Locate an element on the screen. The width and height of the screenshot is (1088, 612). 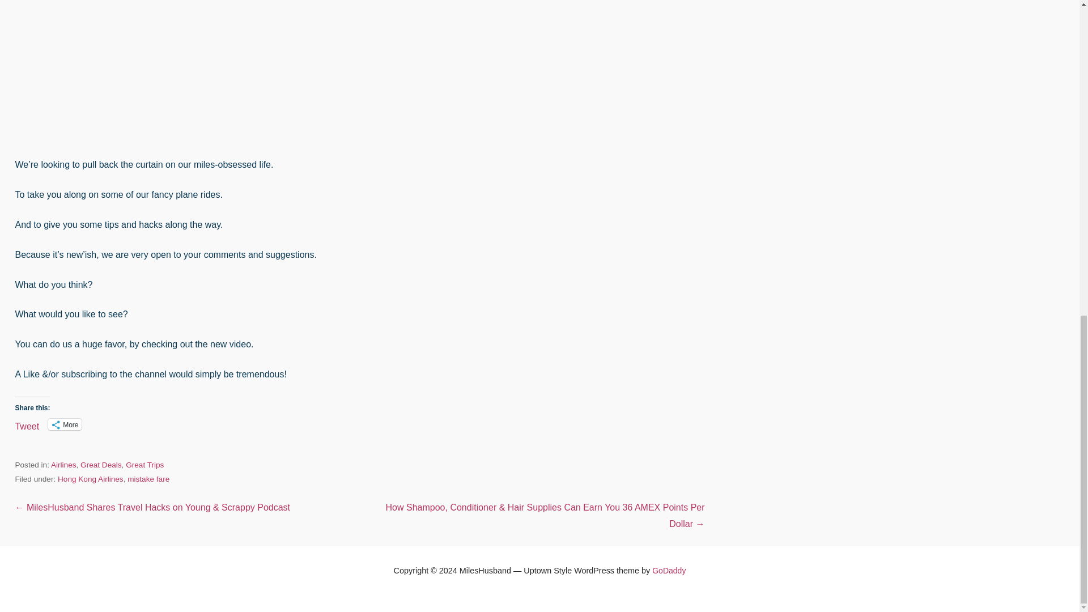
Great Trips is located at coordinates (145, 465).